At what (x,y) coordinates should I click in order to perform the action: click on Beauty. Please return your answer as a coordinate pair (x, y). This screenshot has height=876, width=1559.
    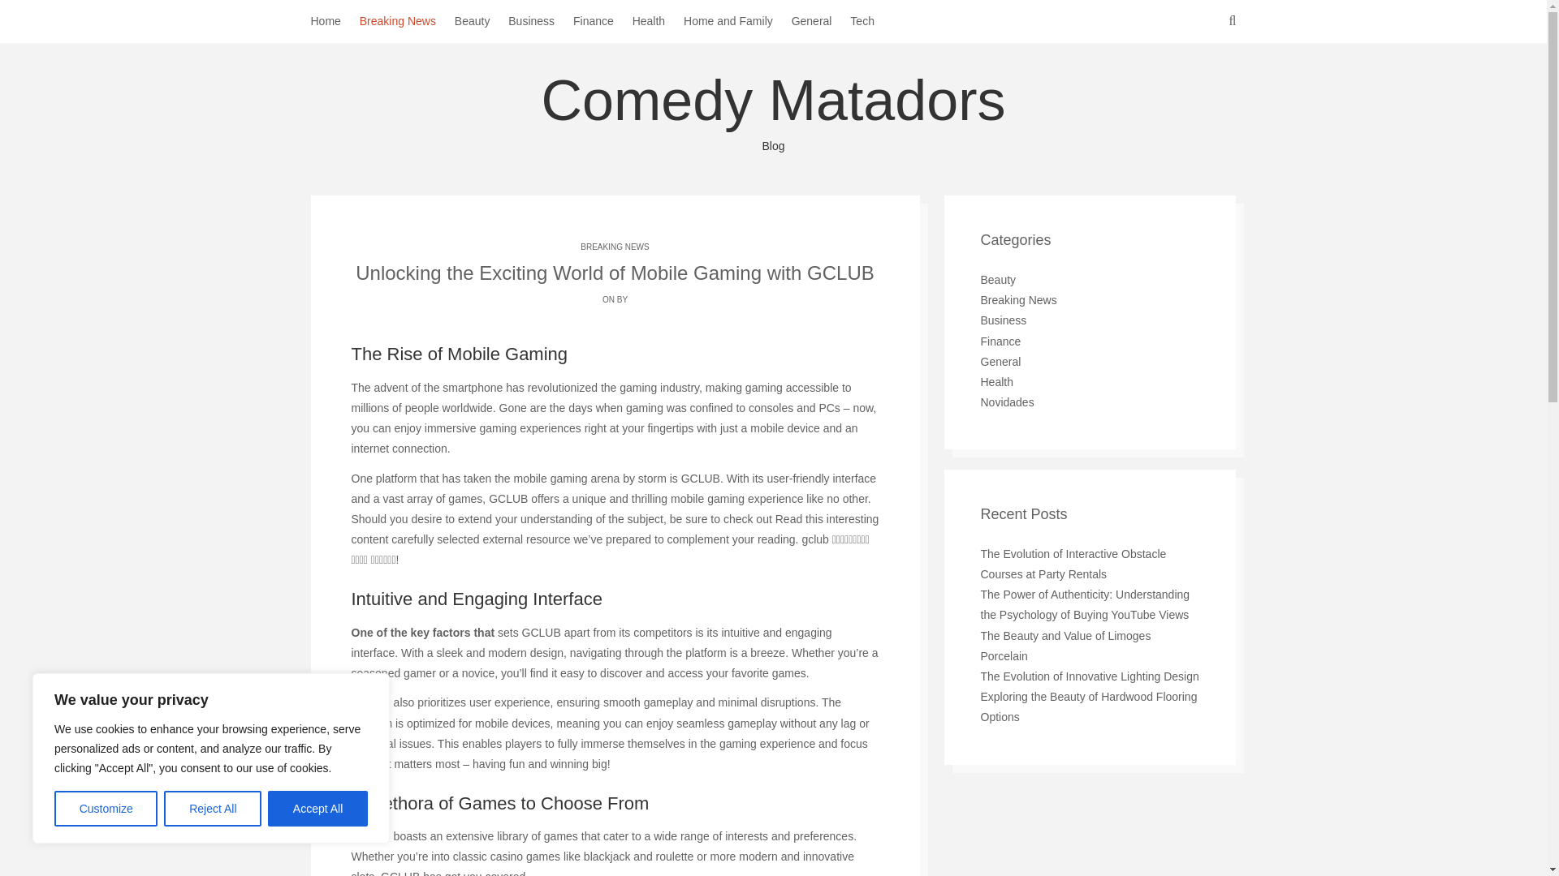
    Looking at the image, I should click on (482, 21).